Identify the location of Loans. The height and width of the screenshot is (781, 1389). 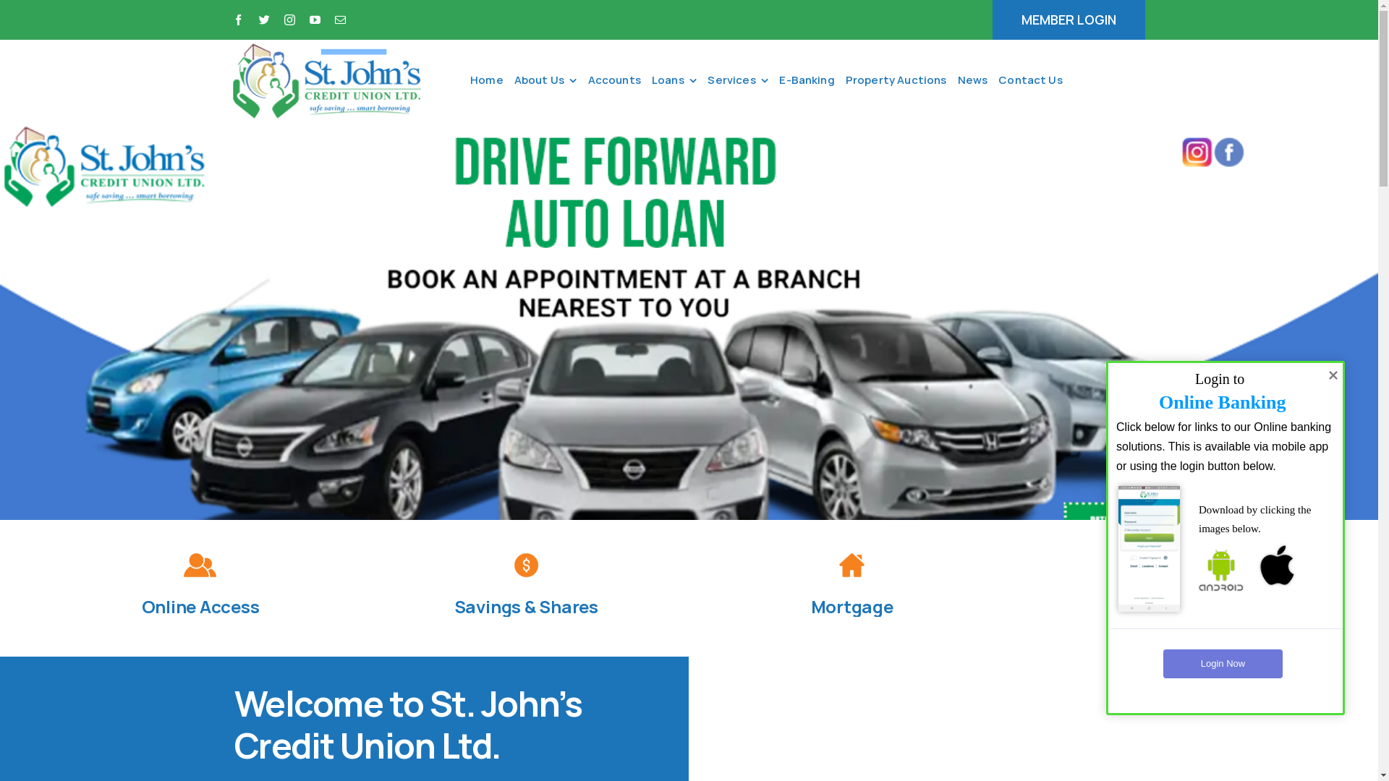
(680, 80).